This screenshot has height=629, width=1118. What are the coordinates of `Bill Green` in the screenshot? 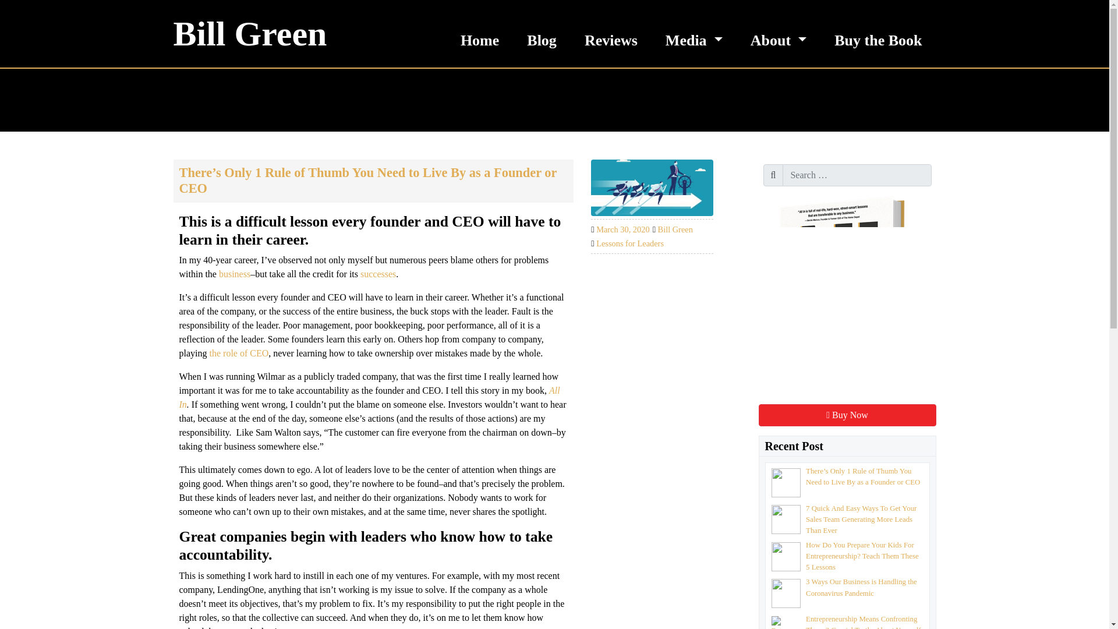 It's located at (250, 34).